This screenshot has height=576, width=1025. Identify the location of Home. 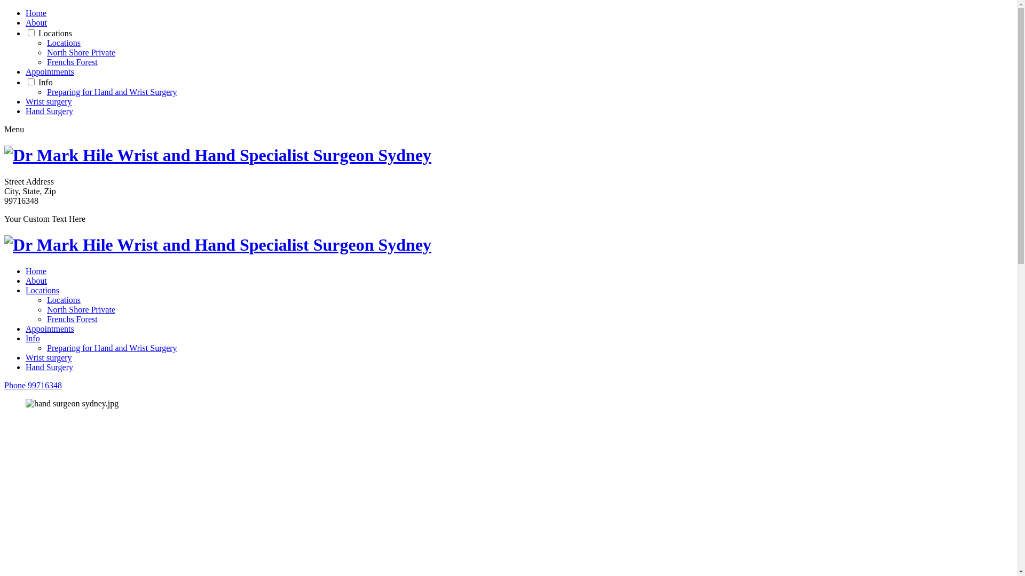
(36, 13).